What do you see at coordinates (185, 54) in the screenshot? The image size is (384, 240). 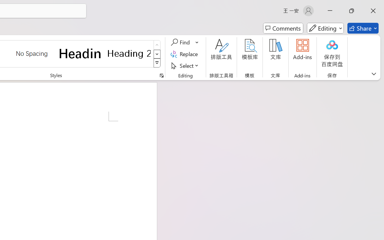 I see `Replace...` at bounding box center [185, 54].